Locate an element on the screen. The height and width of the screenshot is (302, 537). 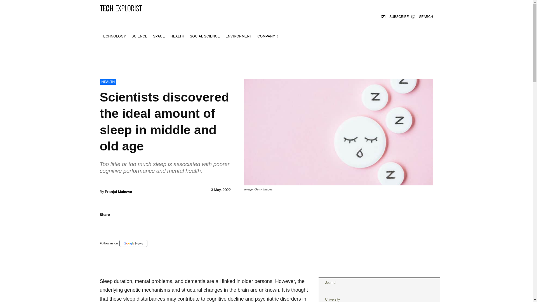
HEALTH is located at coordinates (108, 82).